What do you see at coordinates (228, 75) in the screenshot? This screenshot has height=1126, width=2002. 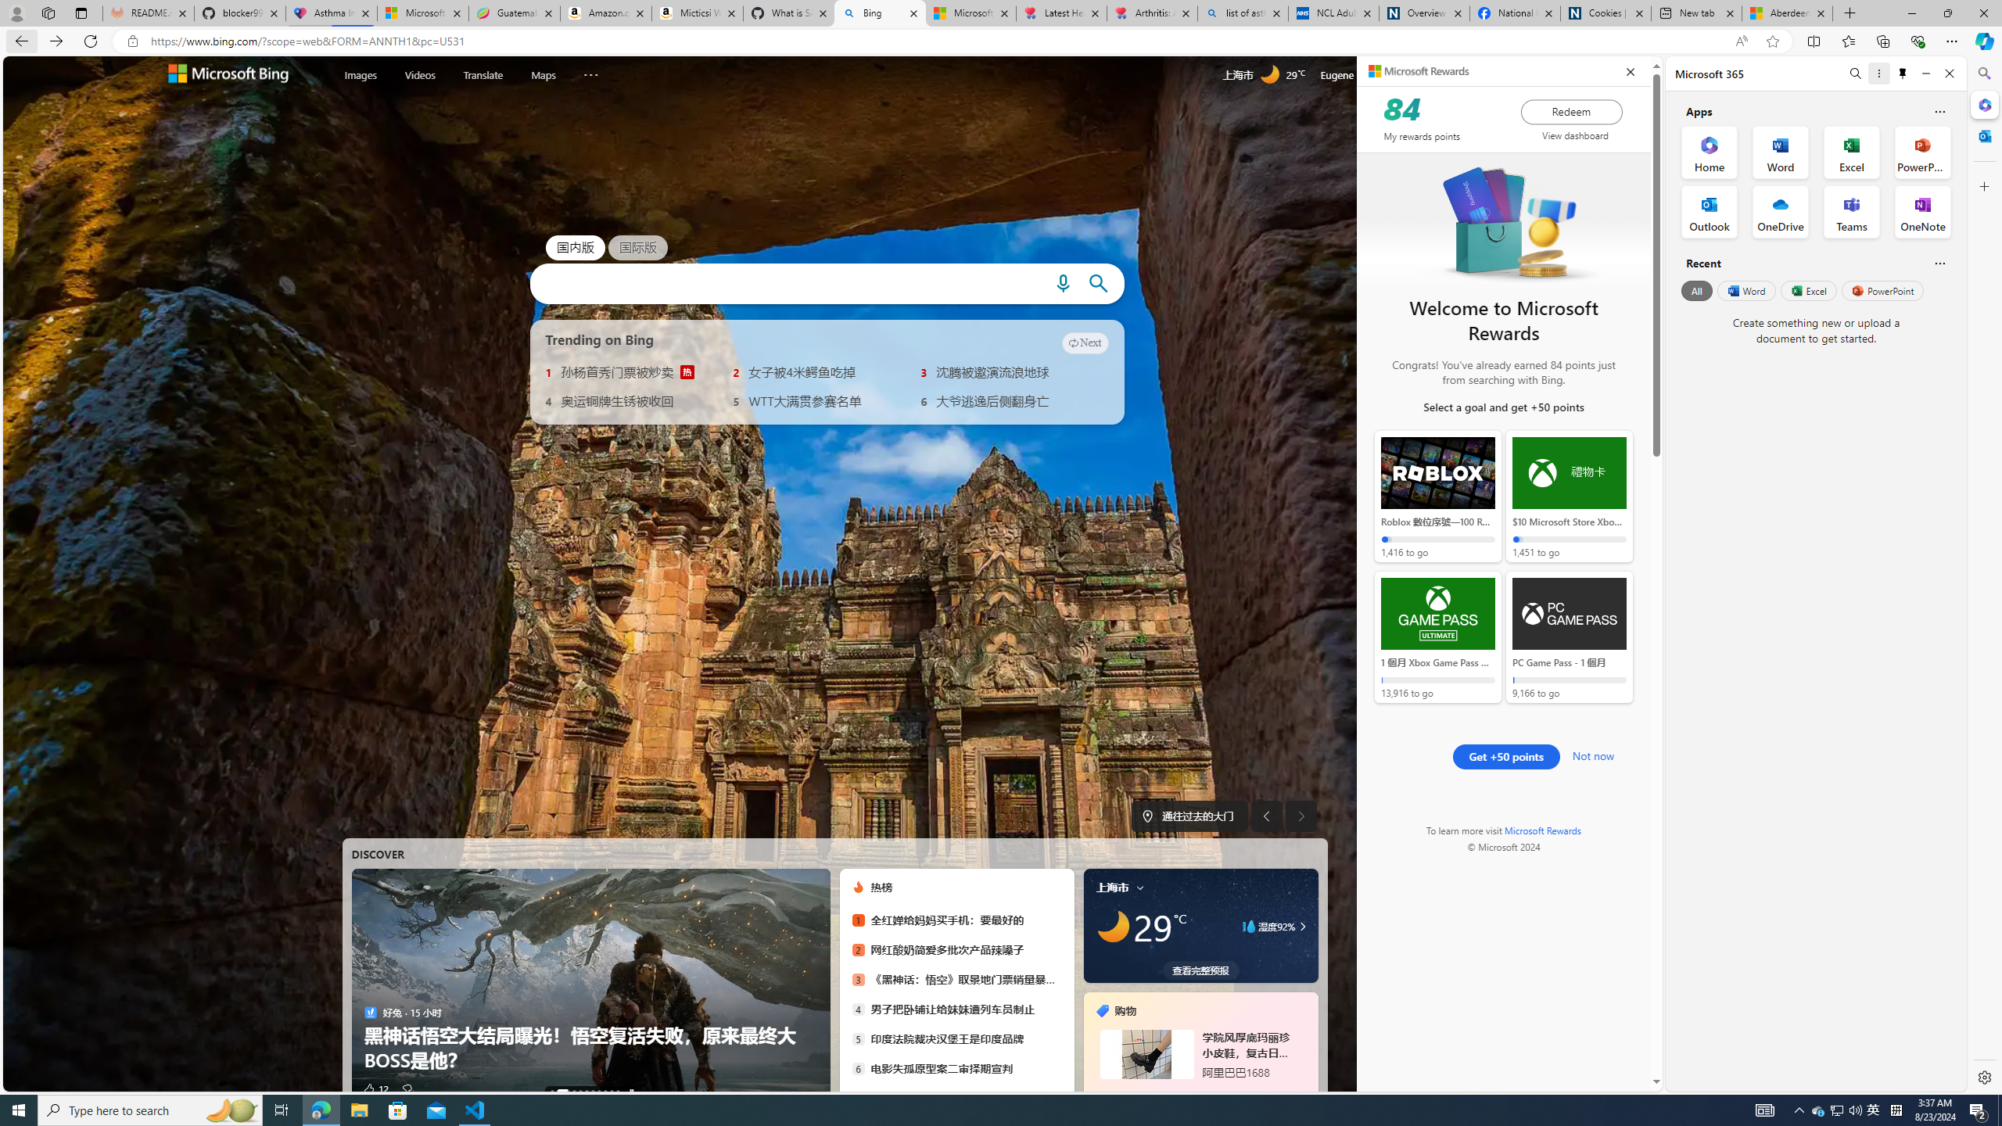 I see `Welcome to Bing Search` at bounding box center [228, 75].